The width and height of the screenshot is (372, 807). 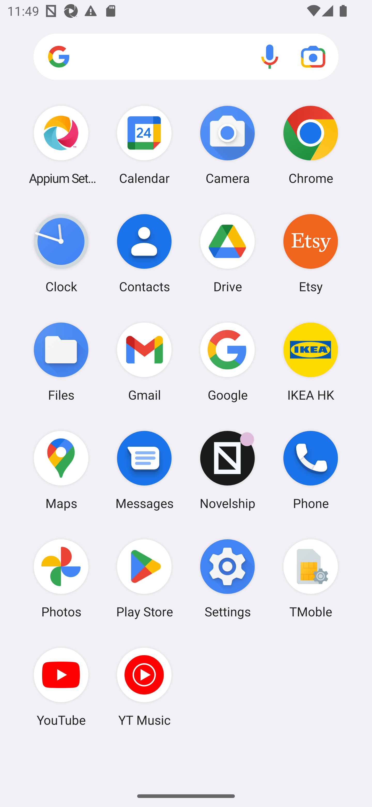 I want to click on Clock, so click(x=61, y=253).